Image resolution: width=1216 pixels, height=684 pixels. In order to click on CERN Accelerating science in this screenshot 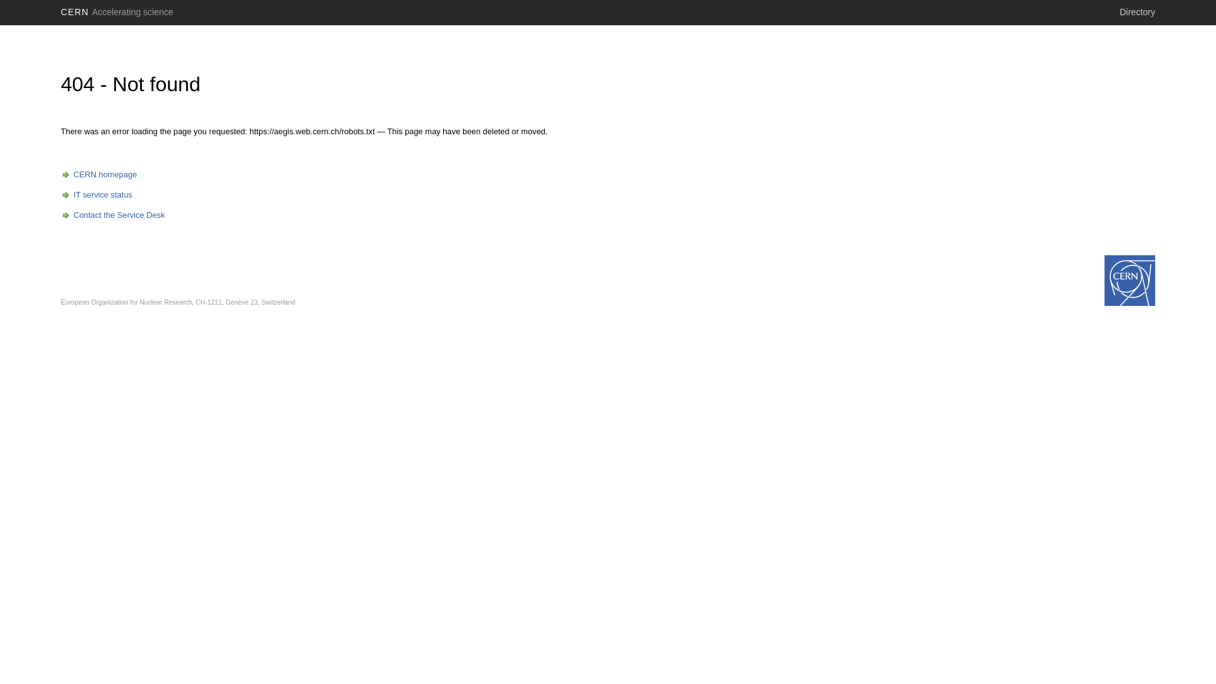, I will do `click(117, 12)`.